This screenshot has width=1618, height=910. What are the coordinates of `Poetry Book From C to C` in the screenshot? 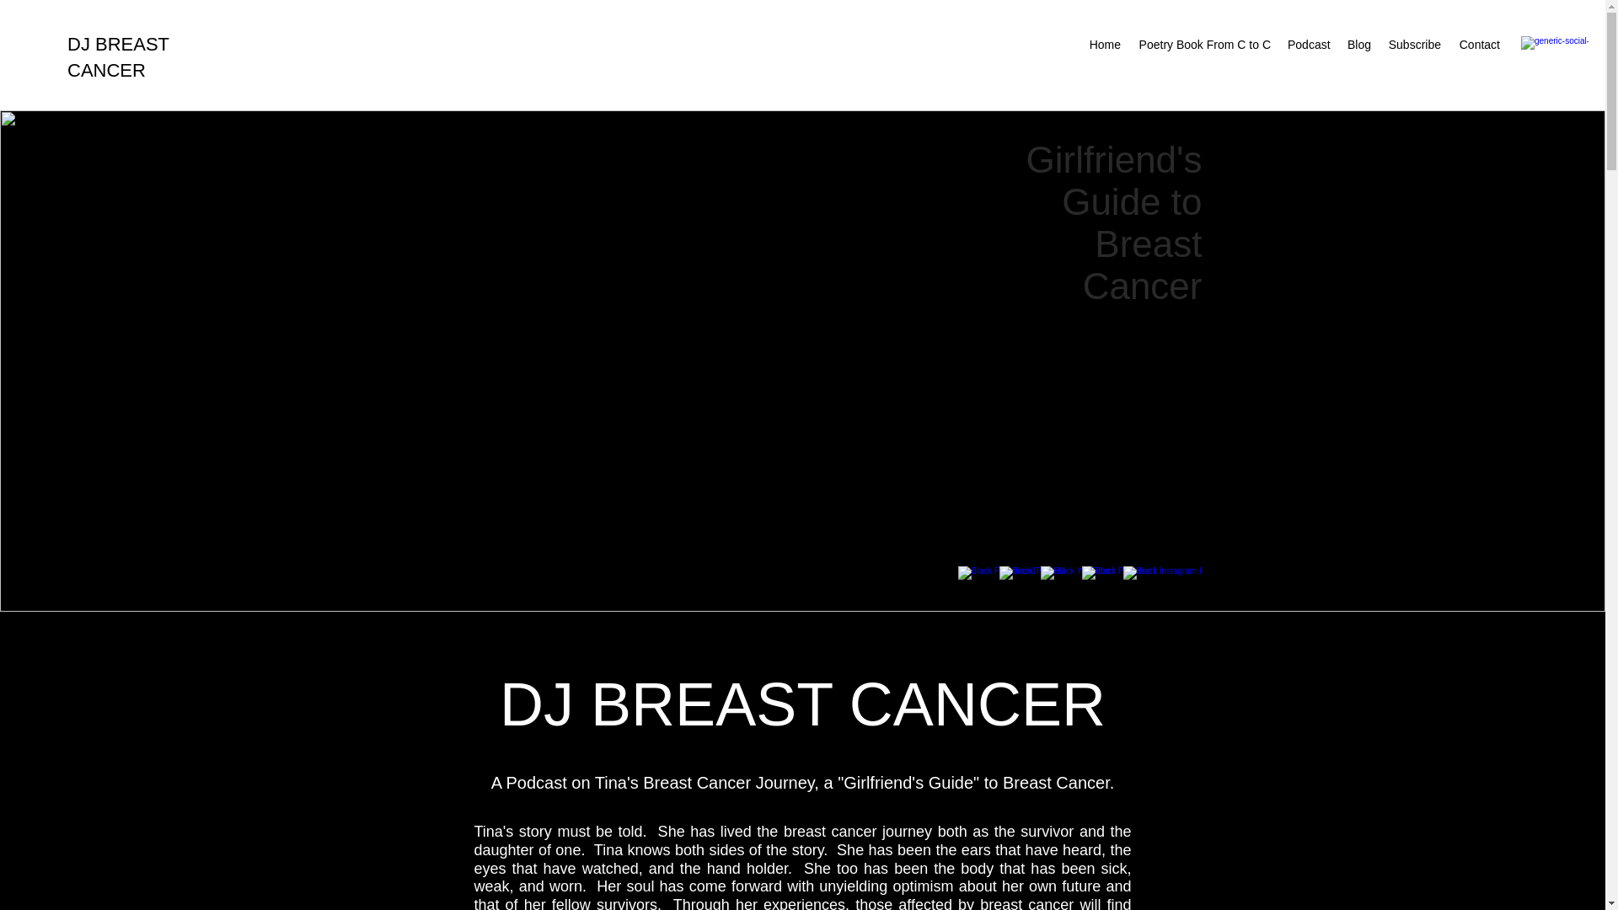 It's located at (1204, 44).